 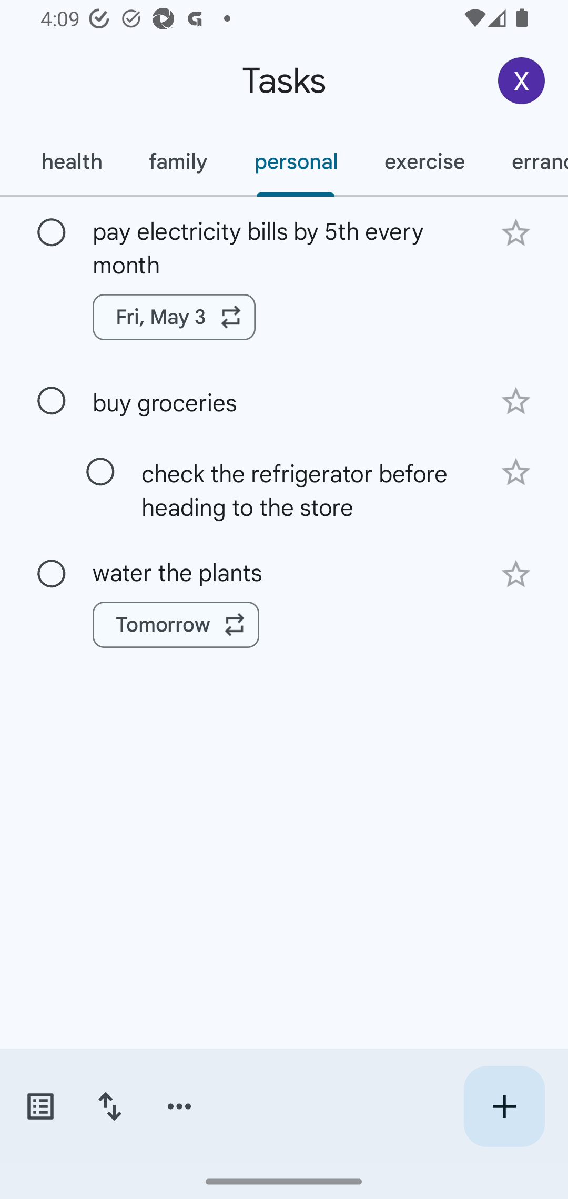 What do you see at coordinates (528, 161) in the screenshot?
I see `errands` at bounding box center [528, 161].